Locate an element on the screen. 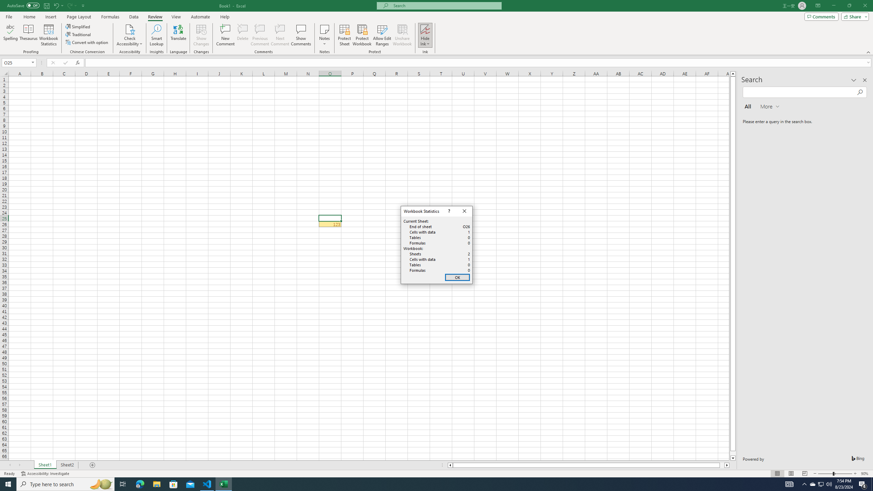 The height and width of the screenshot is (491, 873). Notes is located at coordinates (325, 35).